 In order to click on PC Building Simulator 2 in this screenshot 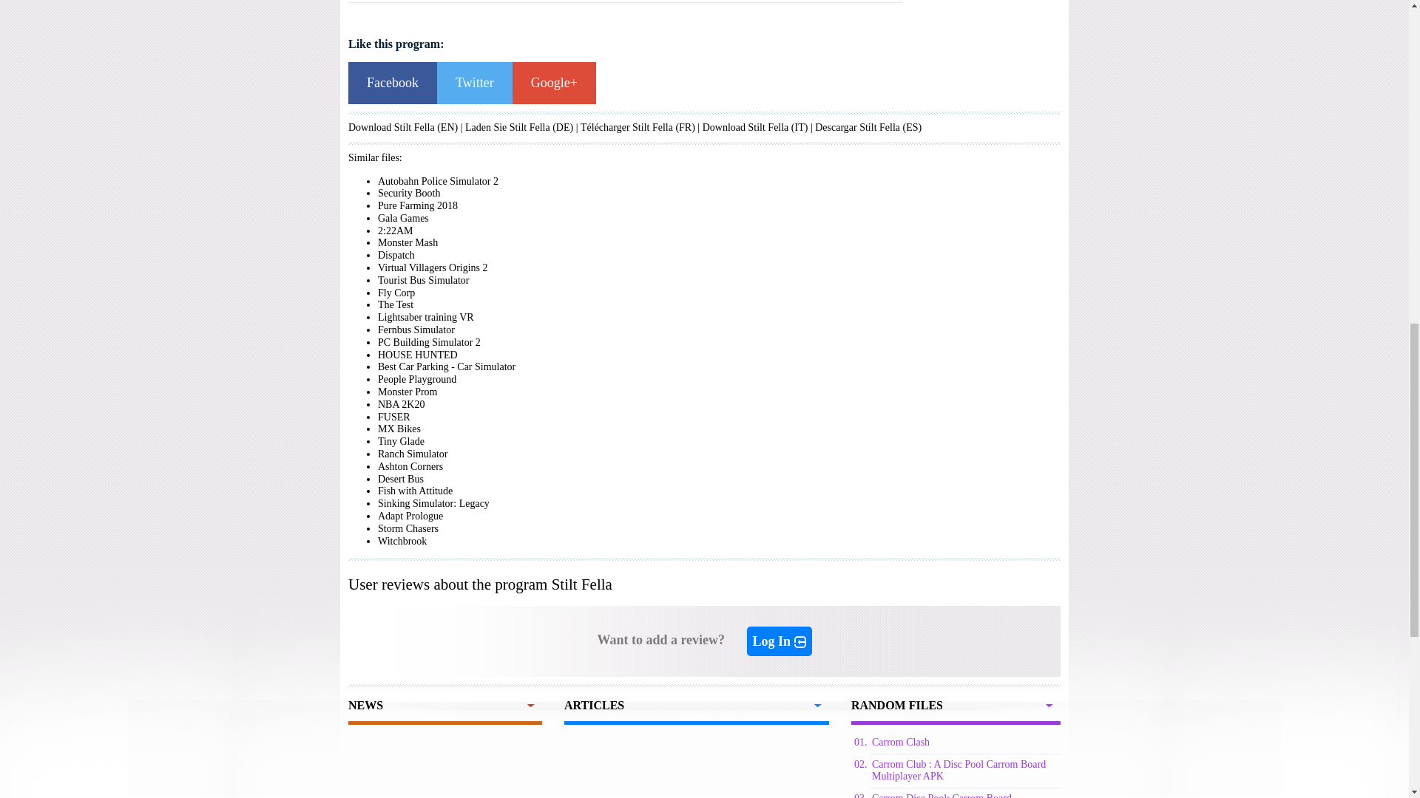, I will do `click(429, 341)`.